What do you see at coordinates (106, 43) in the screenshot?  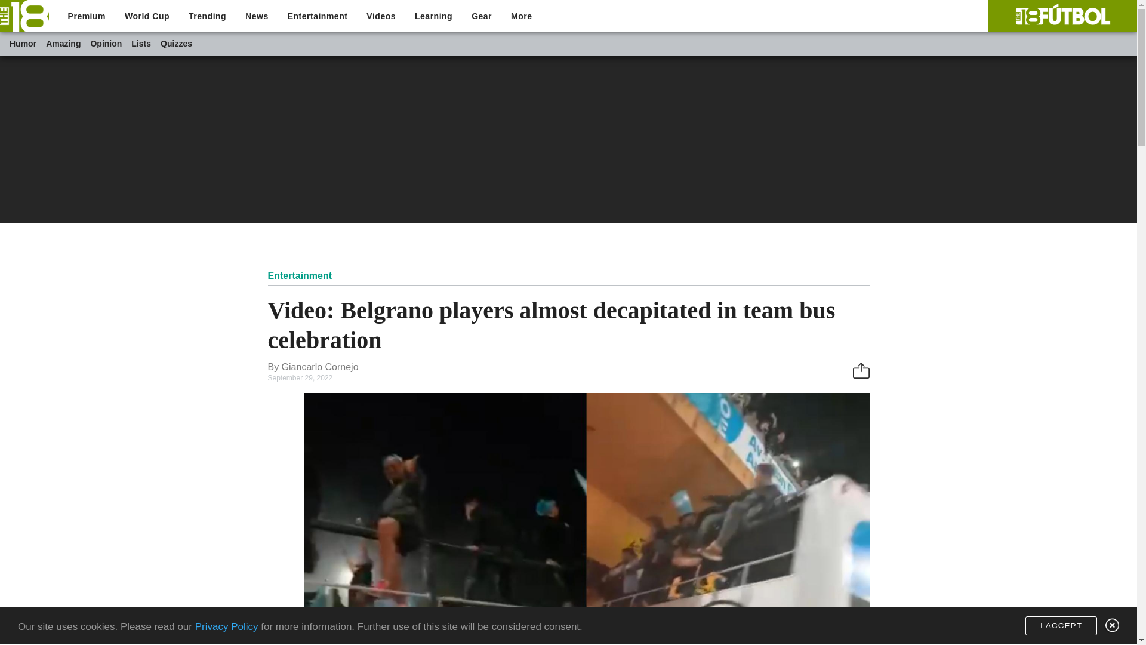 I see `Opinion` at bounding box center [106, 43].